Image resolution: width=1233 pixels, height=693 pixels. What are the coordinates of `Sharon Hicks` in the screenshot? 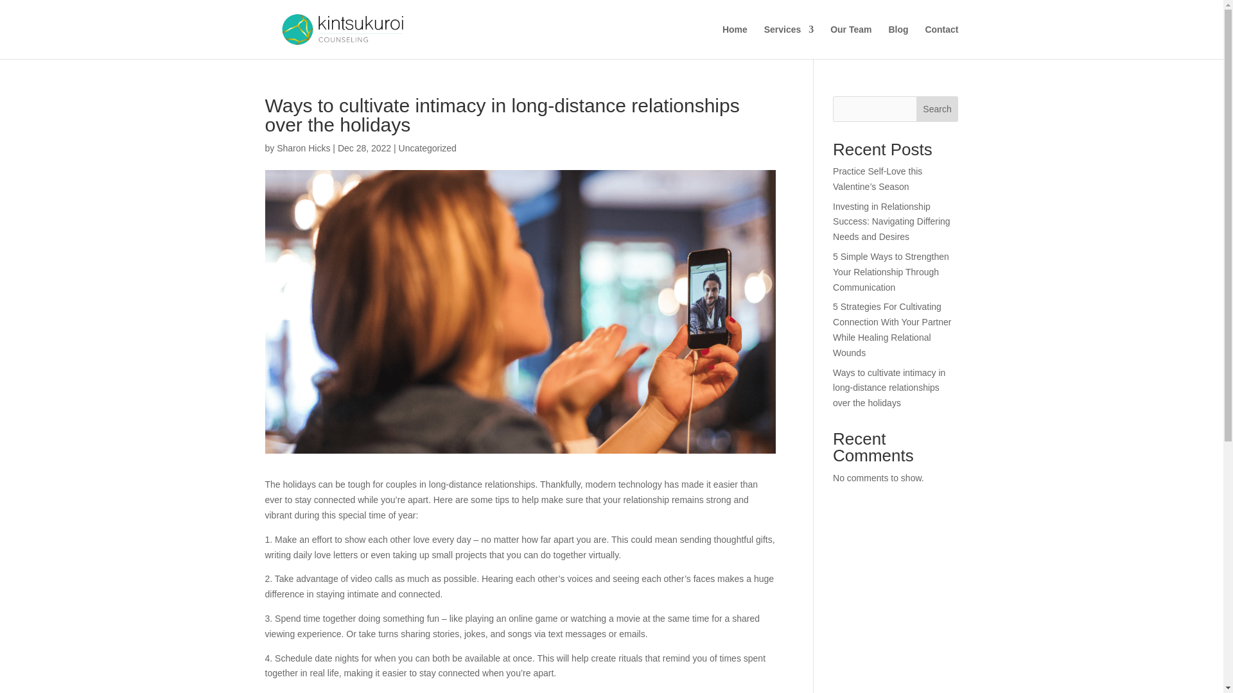 It's located at (303, 148).